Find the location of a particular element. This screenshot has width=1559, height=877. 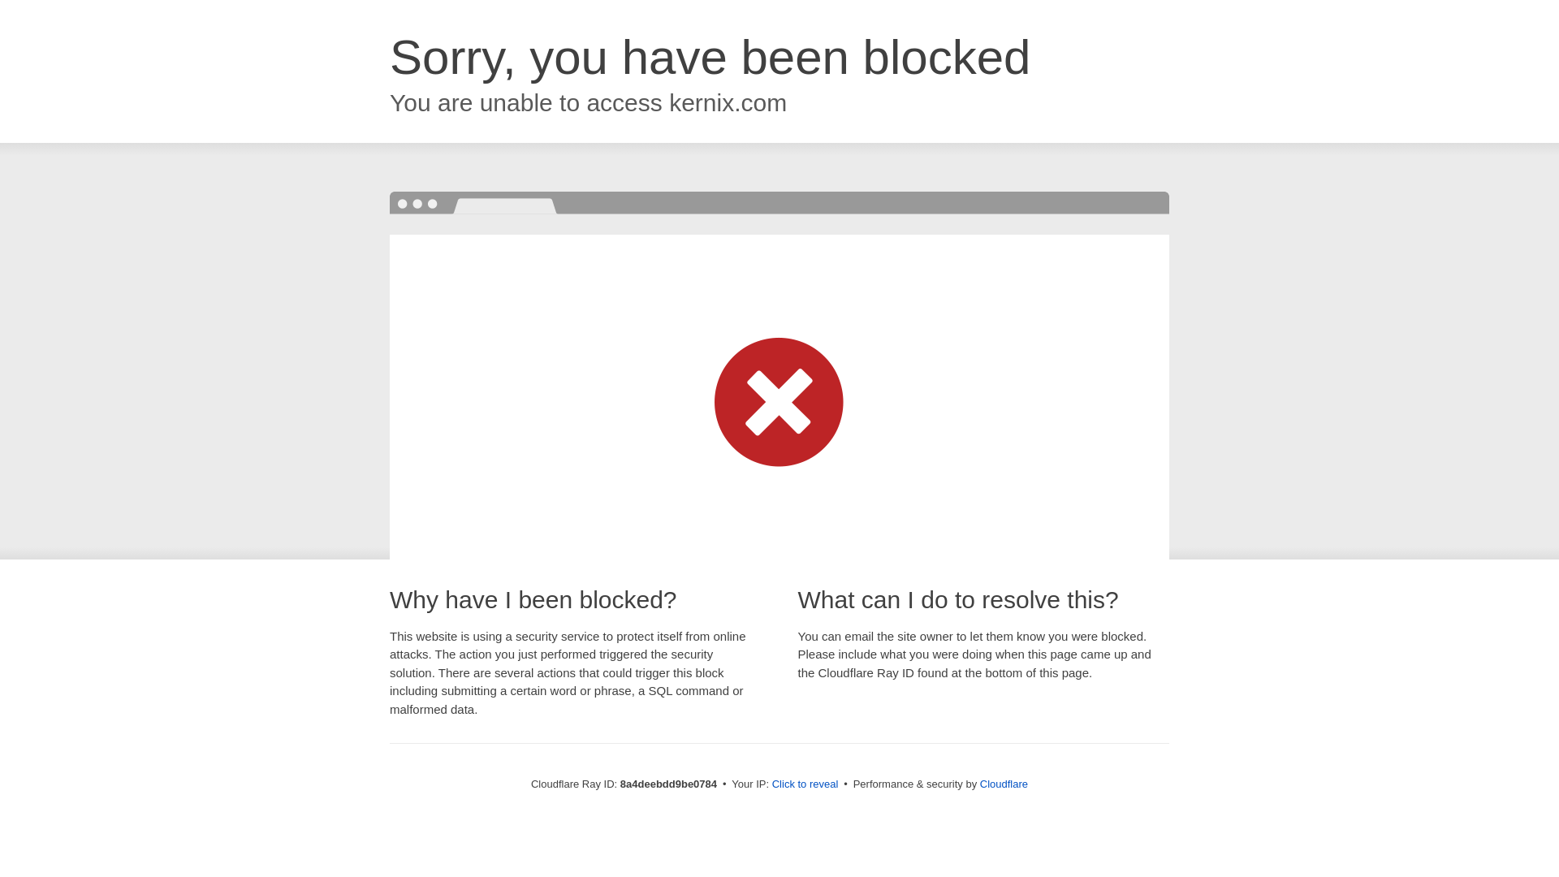

Click to reveal is located at coordinates (805, 784).